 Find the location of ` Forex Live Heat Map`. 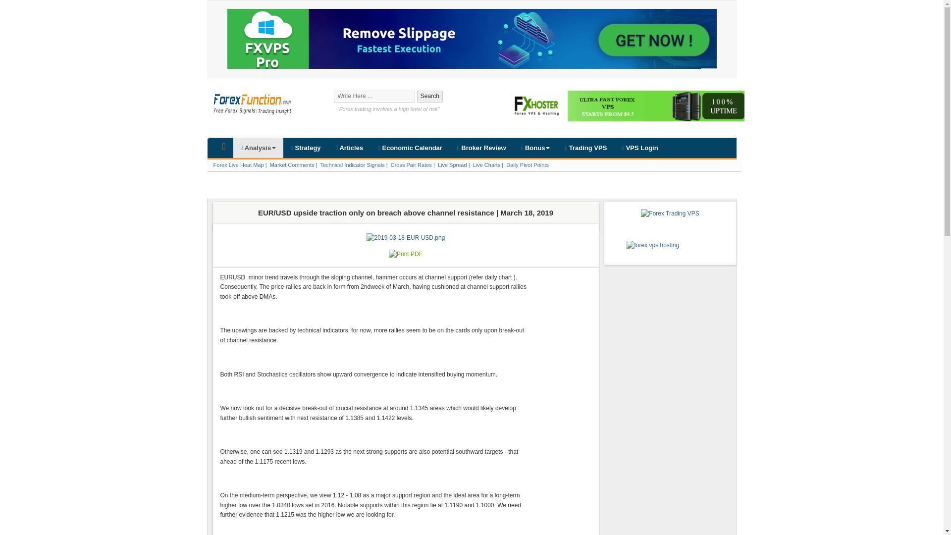

 Forex Live Heat Map is located at coordinates (238, 165).